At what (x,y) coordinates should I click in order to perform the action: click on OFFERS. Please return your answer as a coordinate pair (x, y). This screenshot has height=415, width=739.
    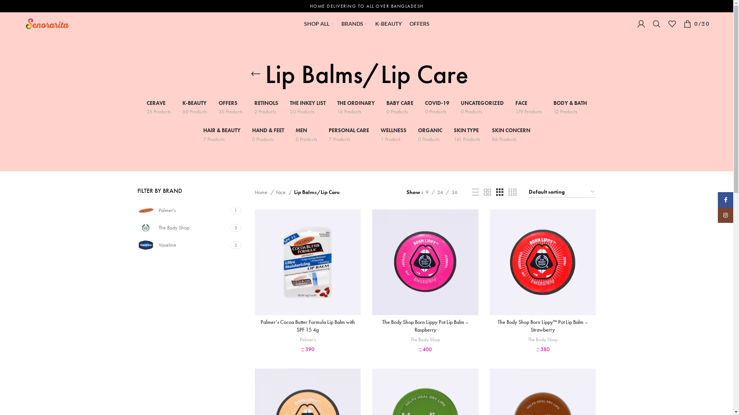
    Looking at the image, I should click on (420, 24).